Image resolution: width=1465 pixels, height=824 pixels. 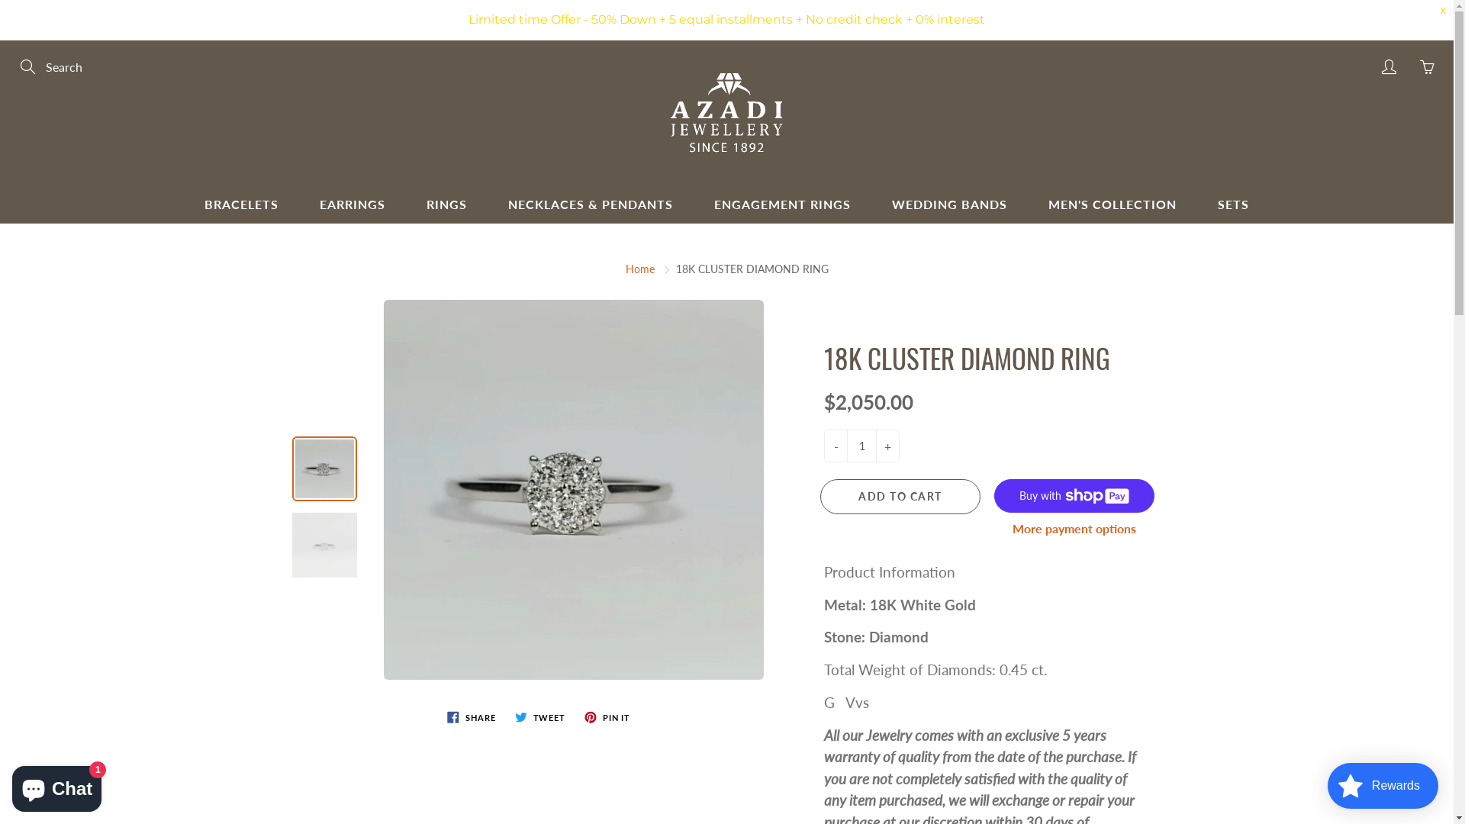 I want to click on 18K  CLUSTER DIAMOND RING, so click(x=573, y=490).